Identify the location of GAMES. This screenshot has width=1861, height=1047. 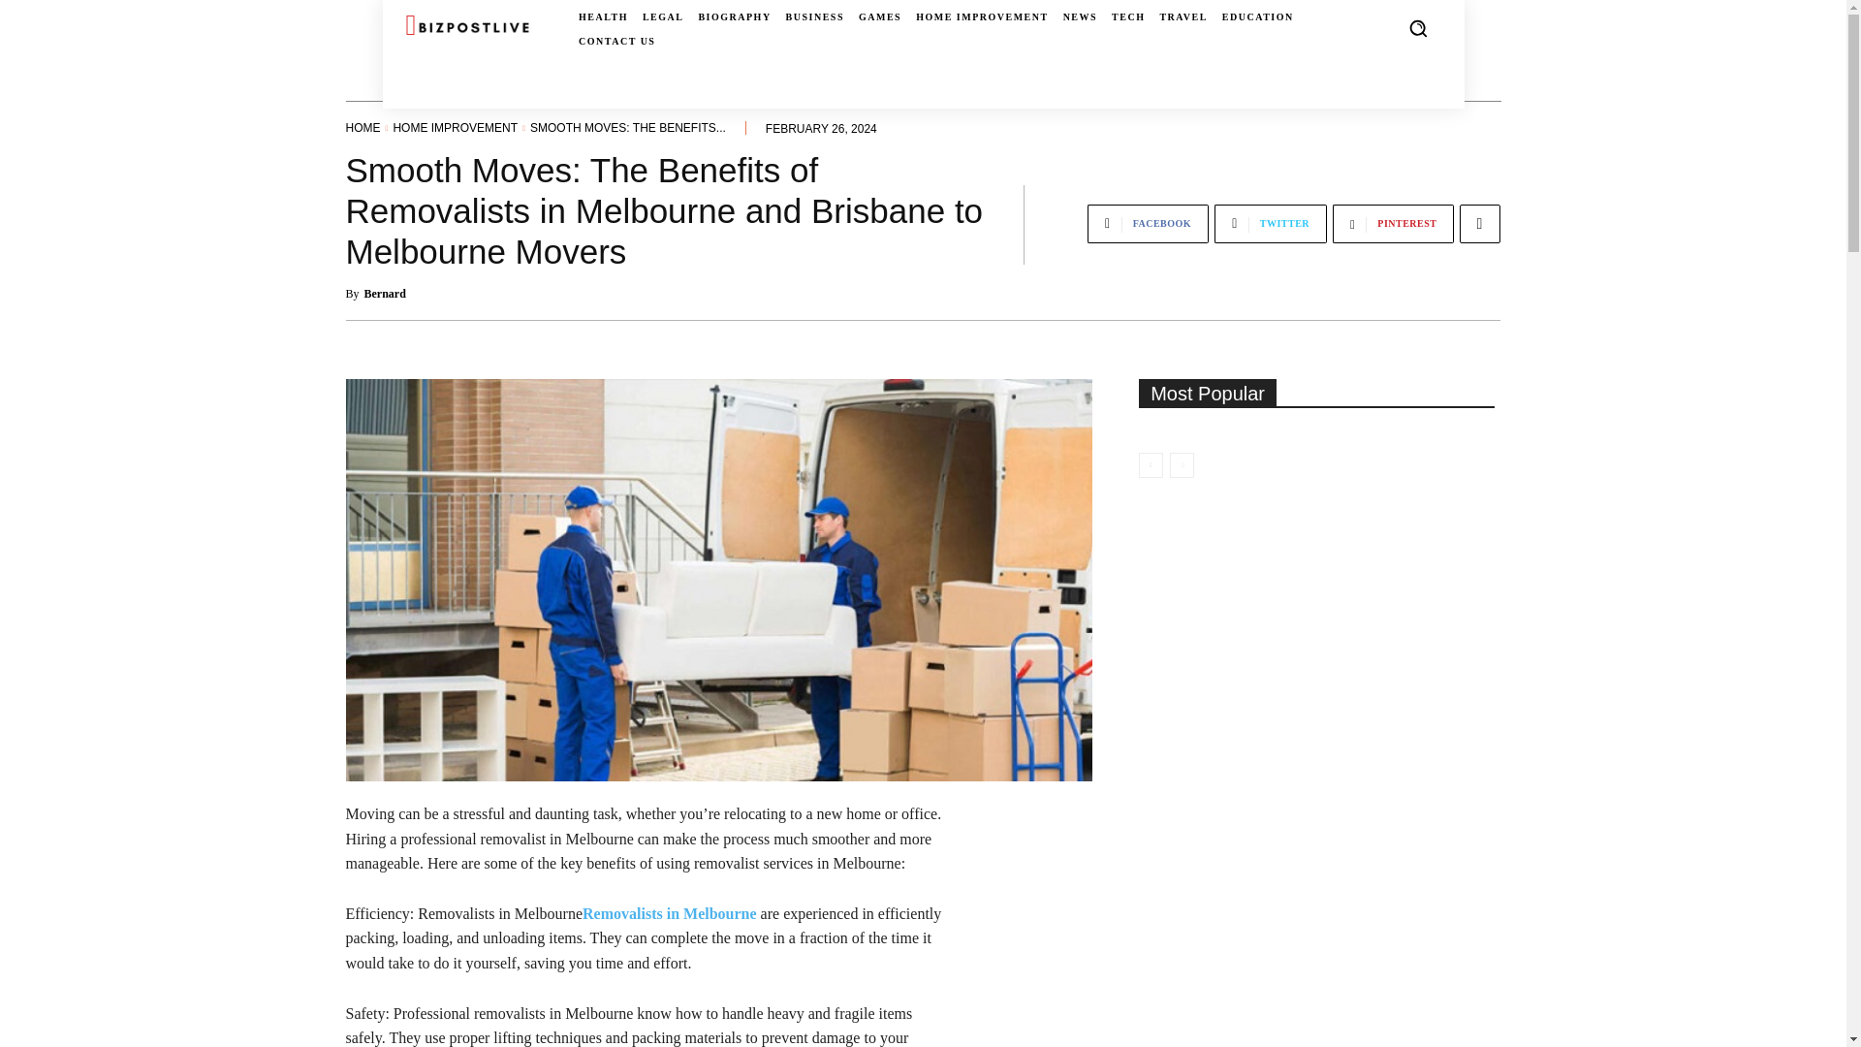
(879, 17).